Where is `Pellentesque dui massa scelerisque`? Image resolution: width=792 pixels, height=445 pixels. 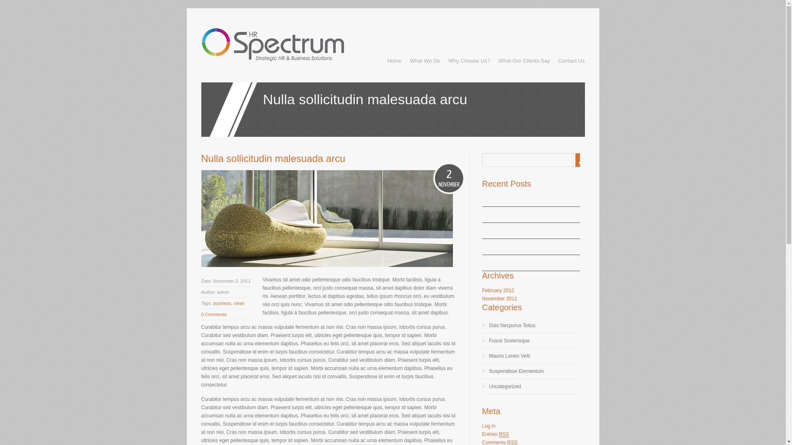
Pellentesque dui massa scelerisque is located at coordinates (521, 247).